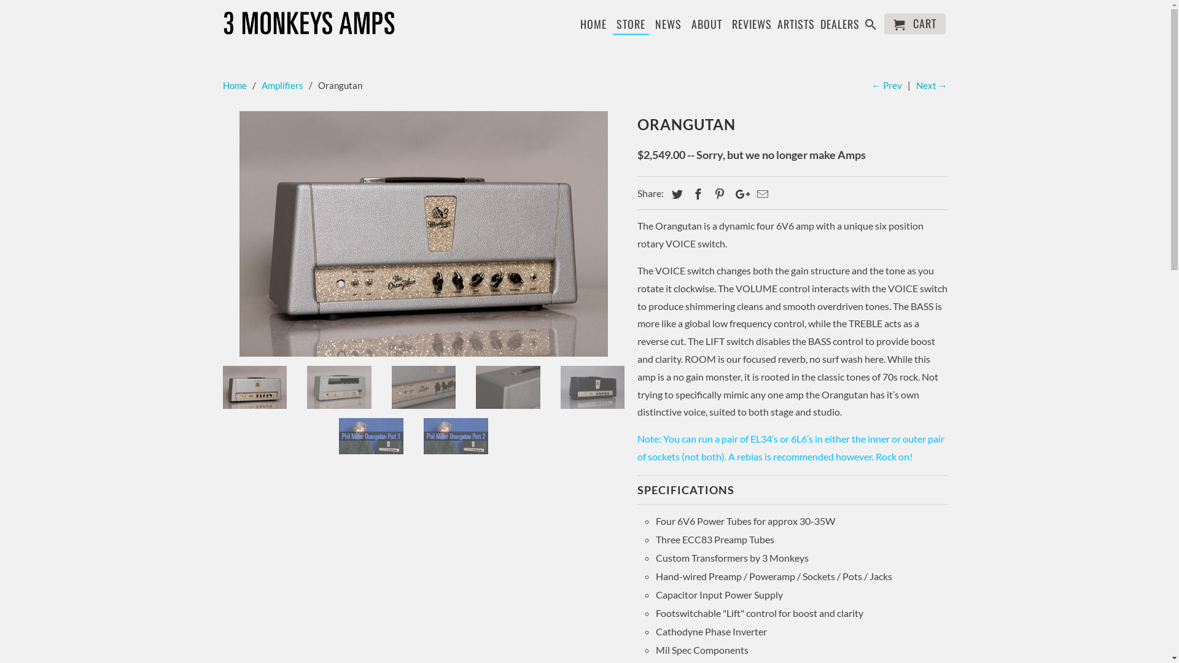 This screenshot has height=663, width=1179. What do you see at coordinates (752, 26) in the screenshot?
I see `REVIEWS` at bounding box center [752, 26].